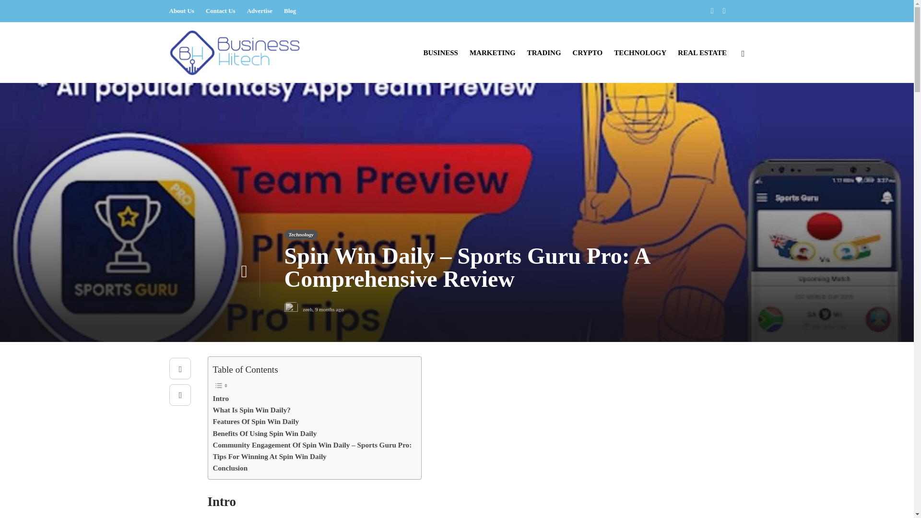 The height and width of the screenshot is (518, 921). Describe the element at coordinates (493, 53) in the screenshot. I see `MARKETING` at that location.